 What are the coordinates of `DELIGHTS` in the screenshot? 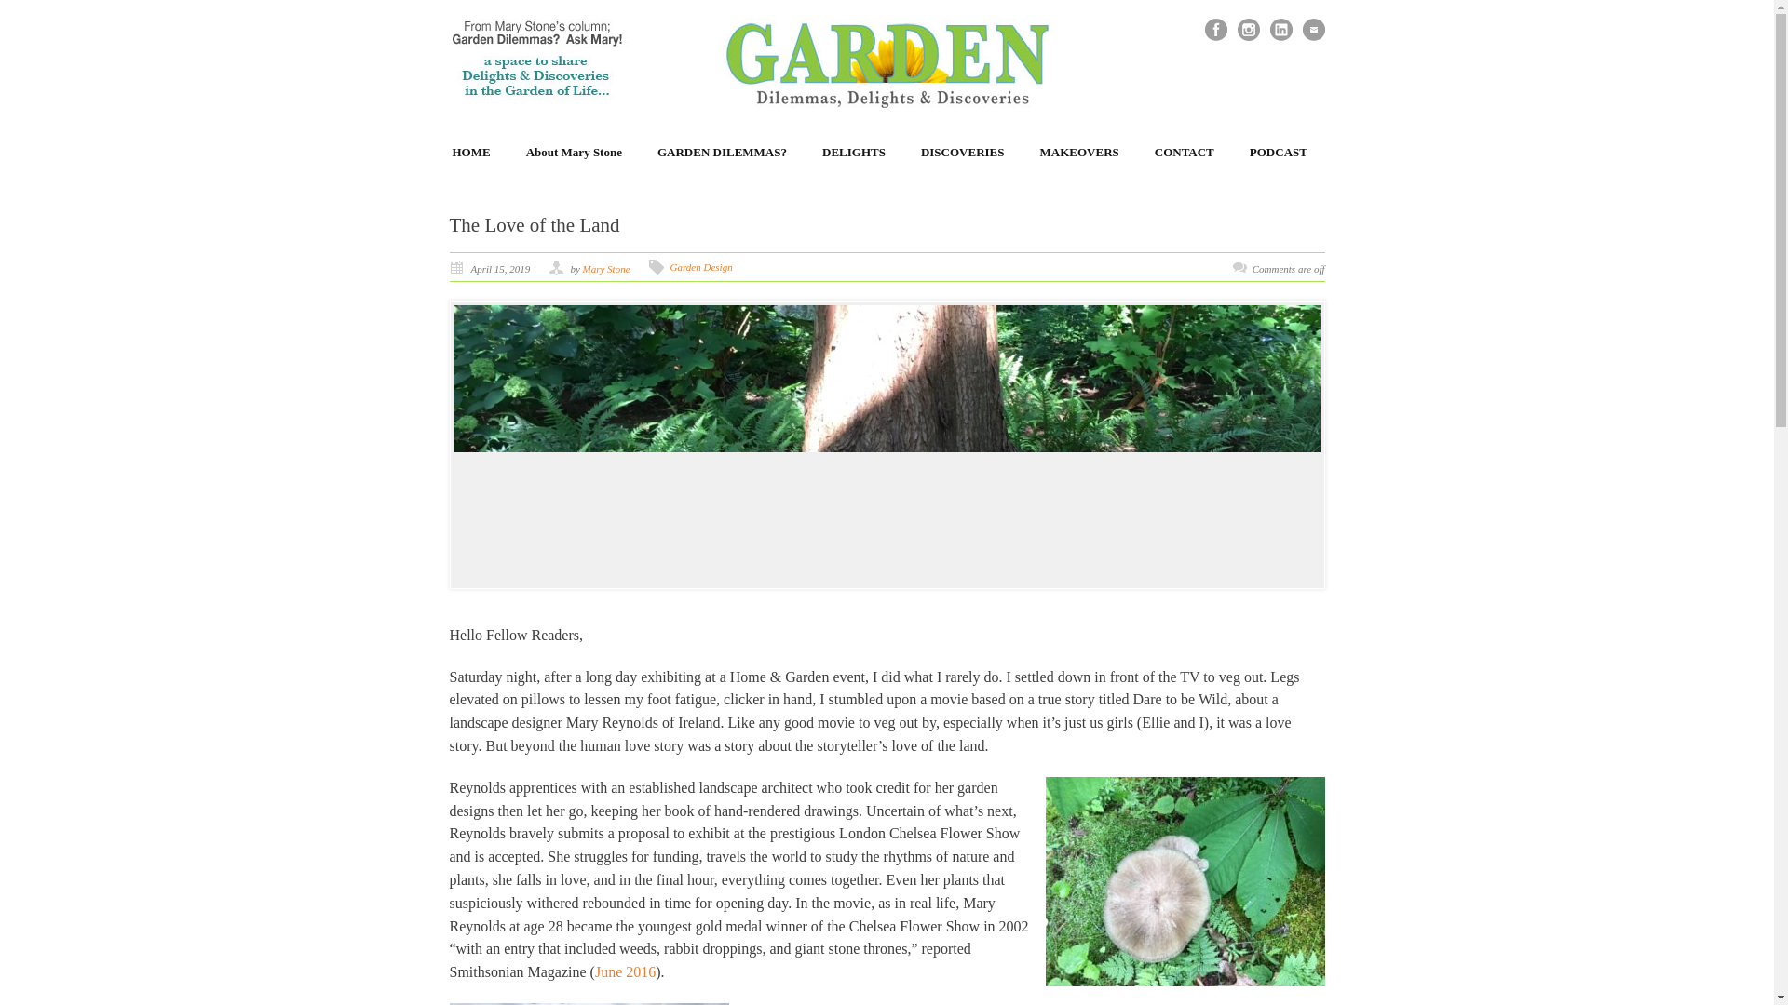 It's located at (853, 153).